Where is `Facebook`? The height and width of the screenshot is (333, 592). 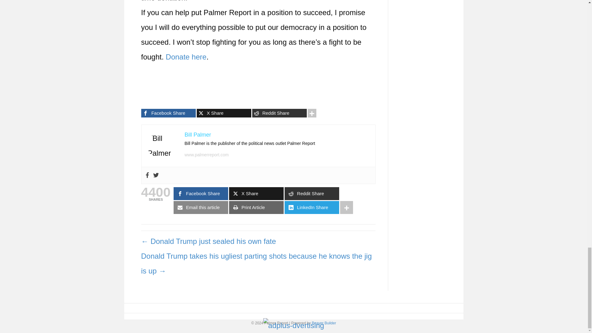 Facebook is located at coordinates (147, 175).